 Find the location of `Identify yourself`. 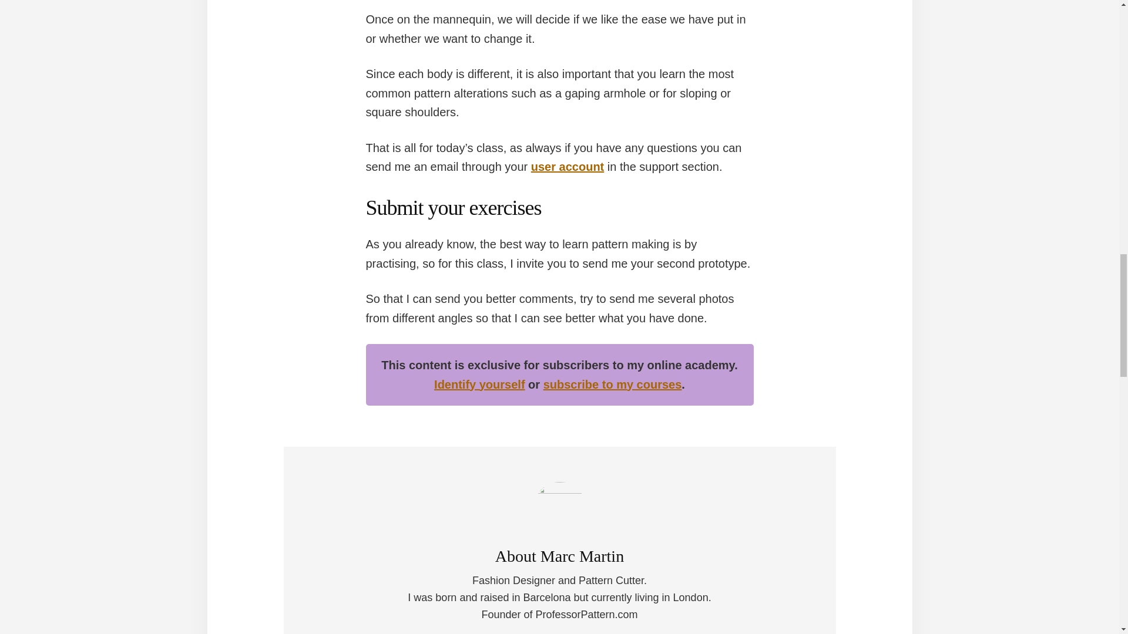

Identify yourself is located at coordinates (479, 384).